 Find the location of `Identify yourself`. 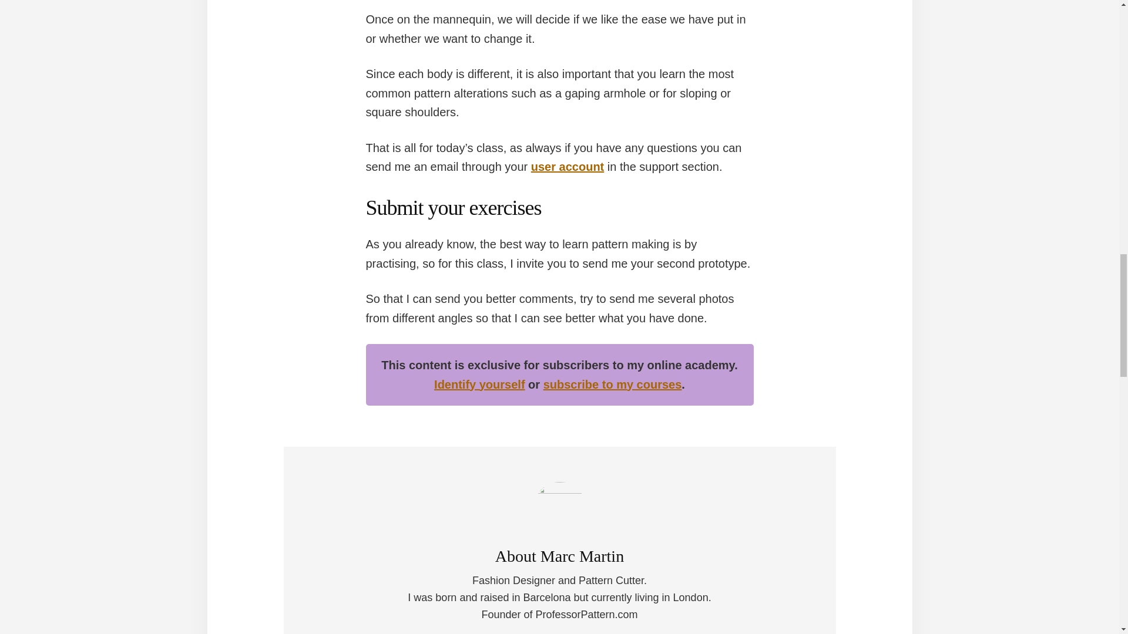

Identify yourself is located at coordinates (479, 384).